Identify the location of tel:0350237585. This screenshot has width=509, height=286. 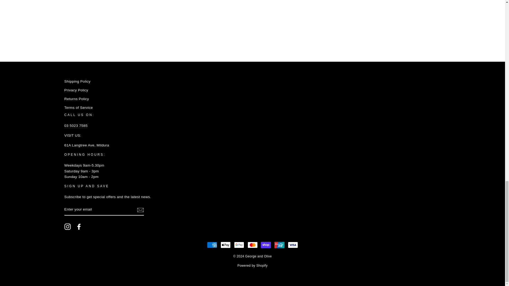
(76, 126).